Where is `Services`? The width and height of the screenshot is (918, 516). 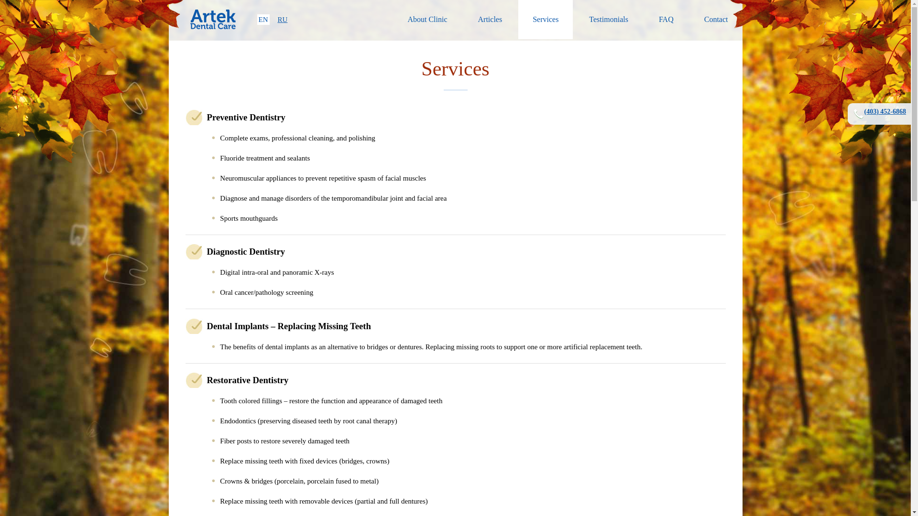
Services is located at coordinates (546, 20).